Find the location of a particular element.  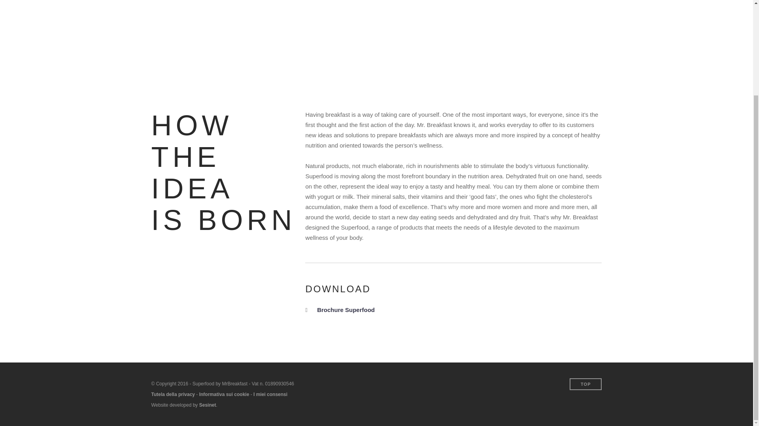

TOP is located at coordinates (586, 384).